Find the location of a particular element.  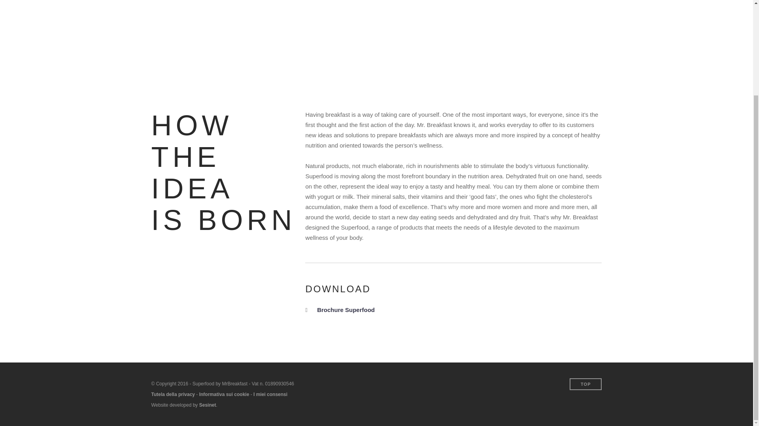

TOP is located at coordinates (586, 384).